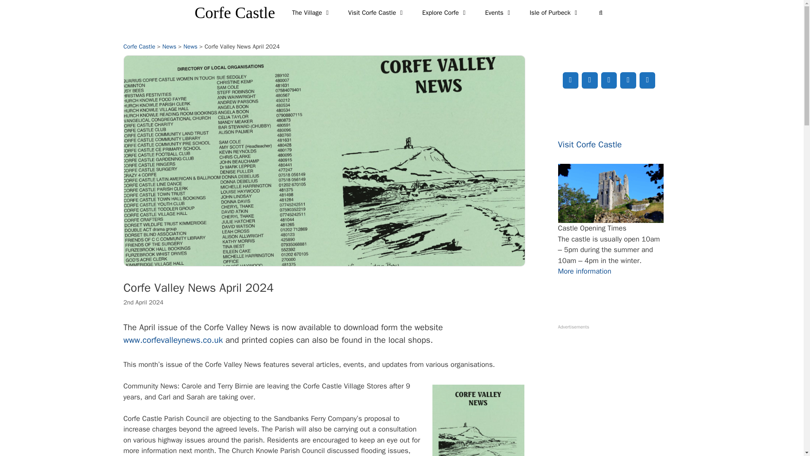 The height and width of the screenshot is (456, 810). I want to click on Corfe Castle, so click(235, 13).